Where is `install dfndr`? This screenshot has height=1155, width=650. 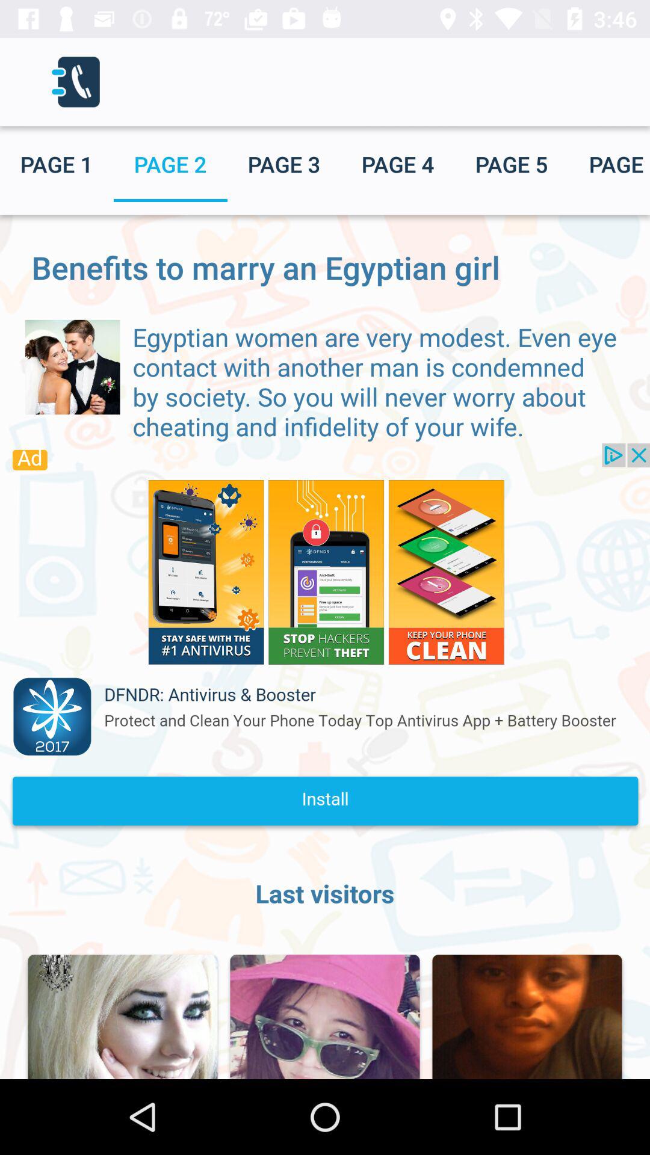 install dfndr is located at coordinates (325, 641).